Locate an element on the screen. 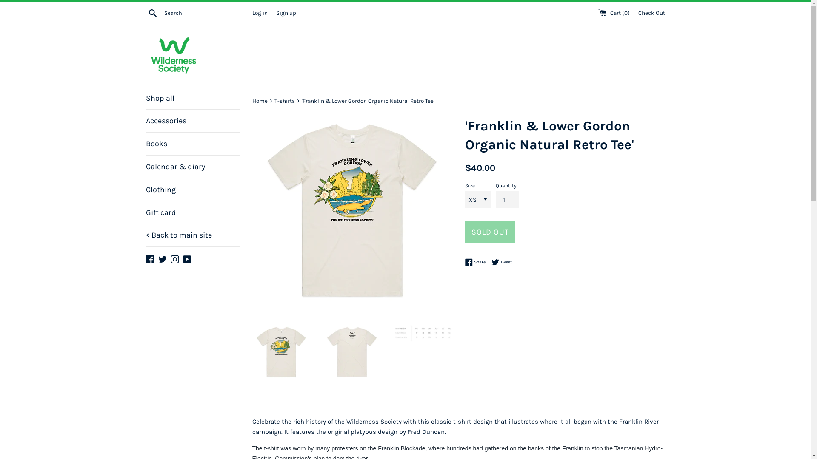  Facebook is located at coordinates (150, 258).